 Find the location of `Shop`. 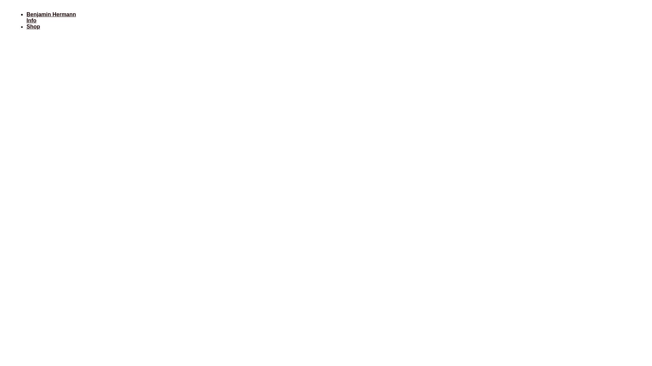

Shop is located at coordinates (33, 26).